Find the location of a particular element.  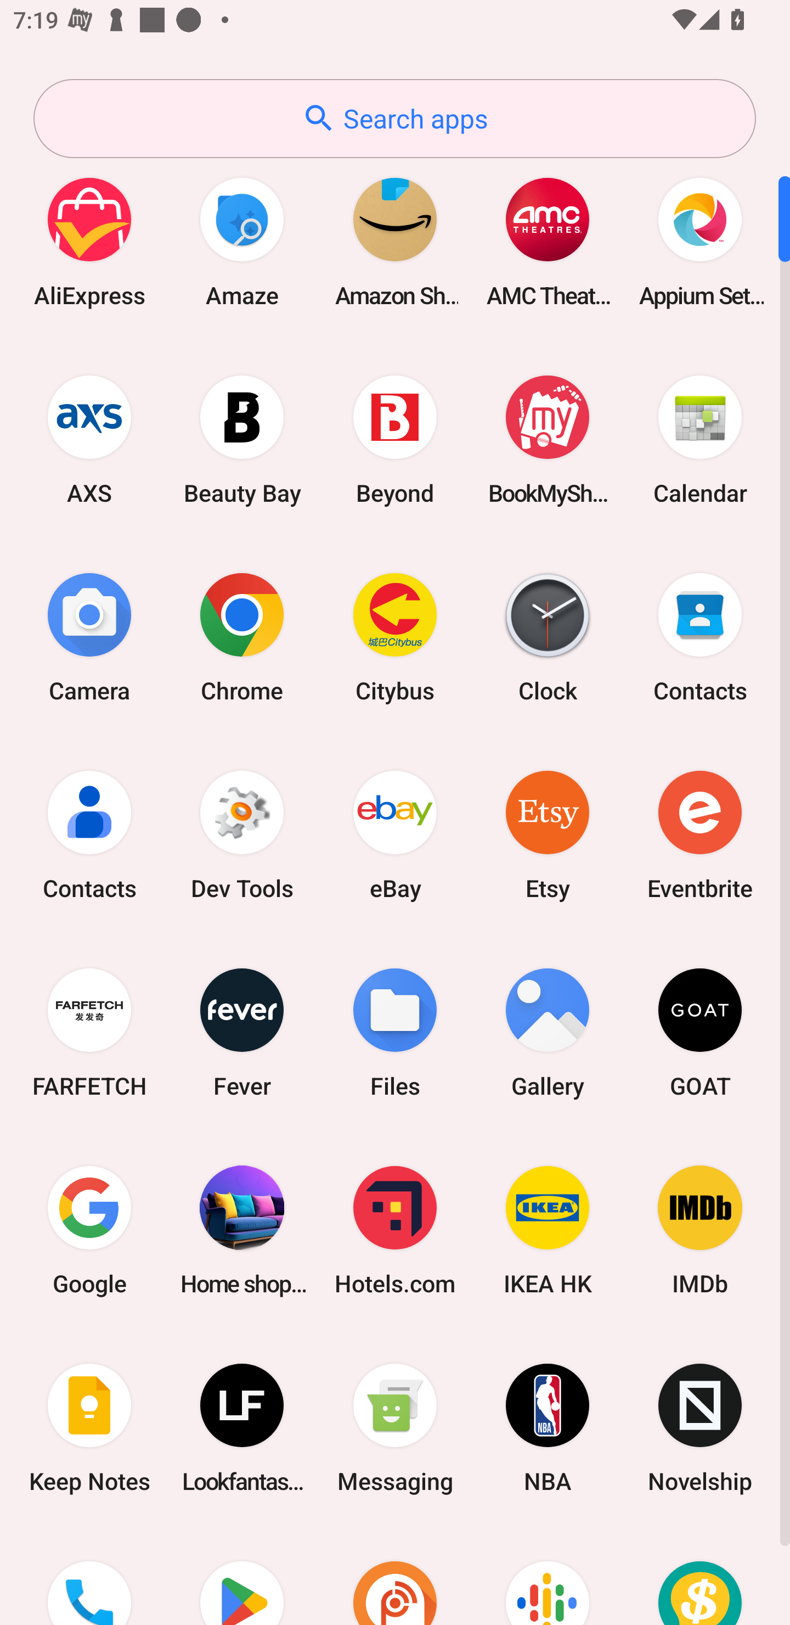

AXS is located at coordinates (89, 439).